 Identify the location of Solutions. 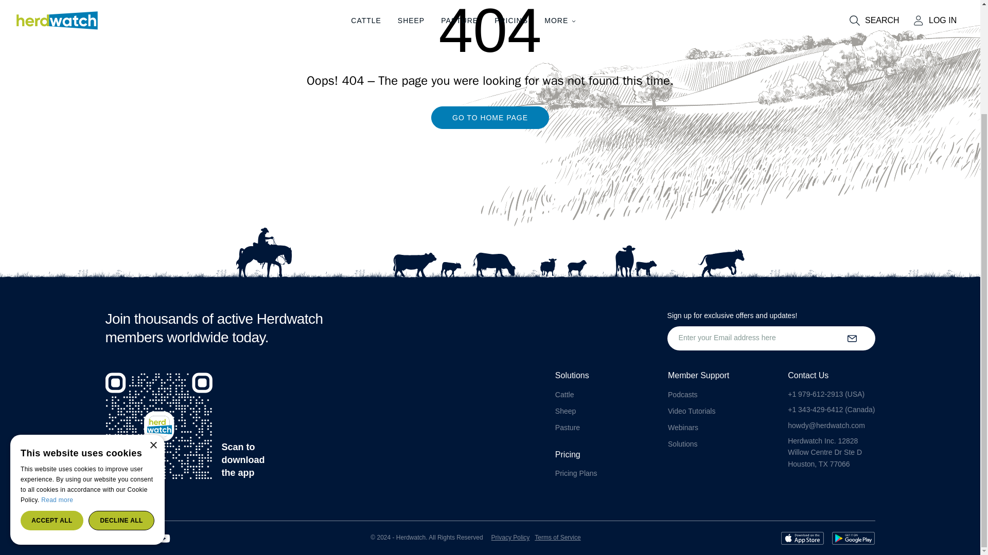
(682, 444).